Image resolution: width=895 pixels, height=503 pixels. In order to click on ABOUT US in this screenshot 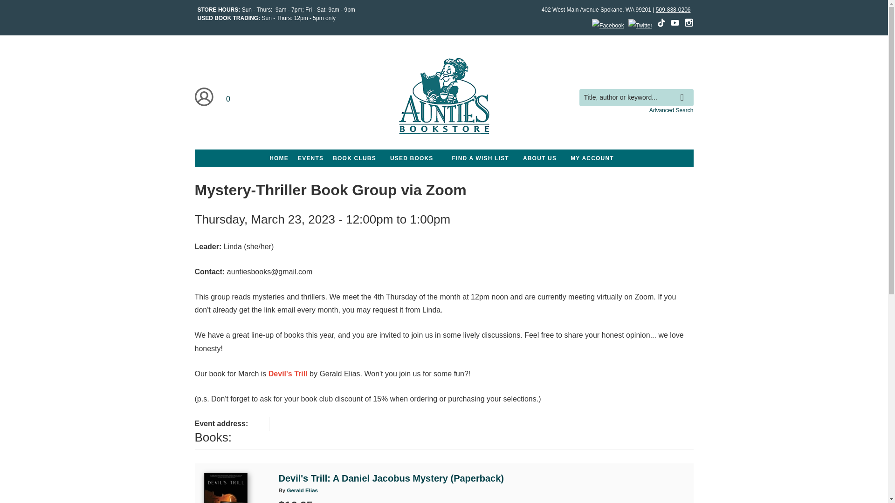, I will do `click(539, 158)`.